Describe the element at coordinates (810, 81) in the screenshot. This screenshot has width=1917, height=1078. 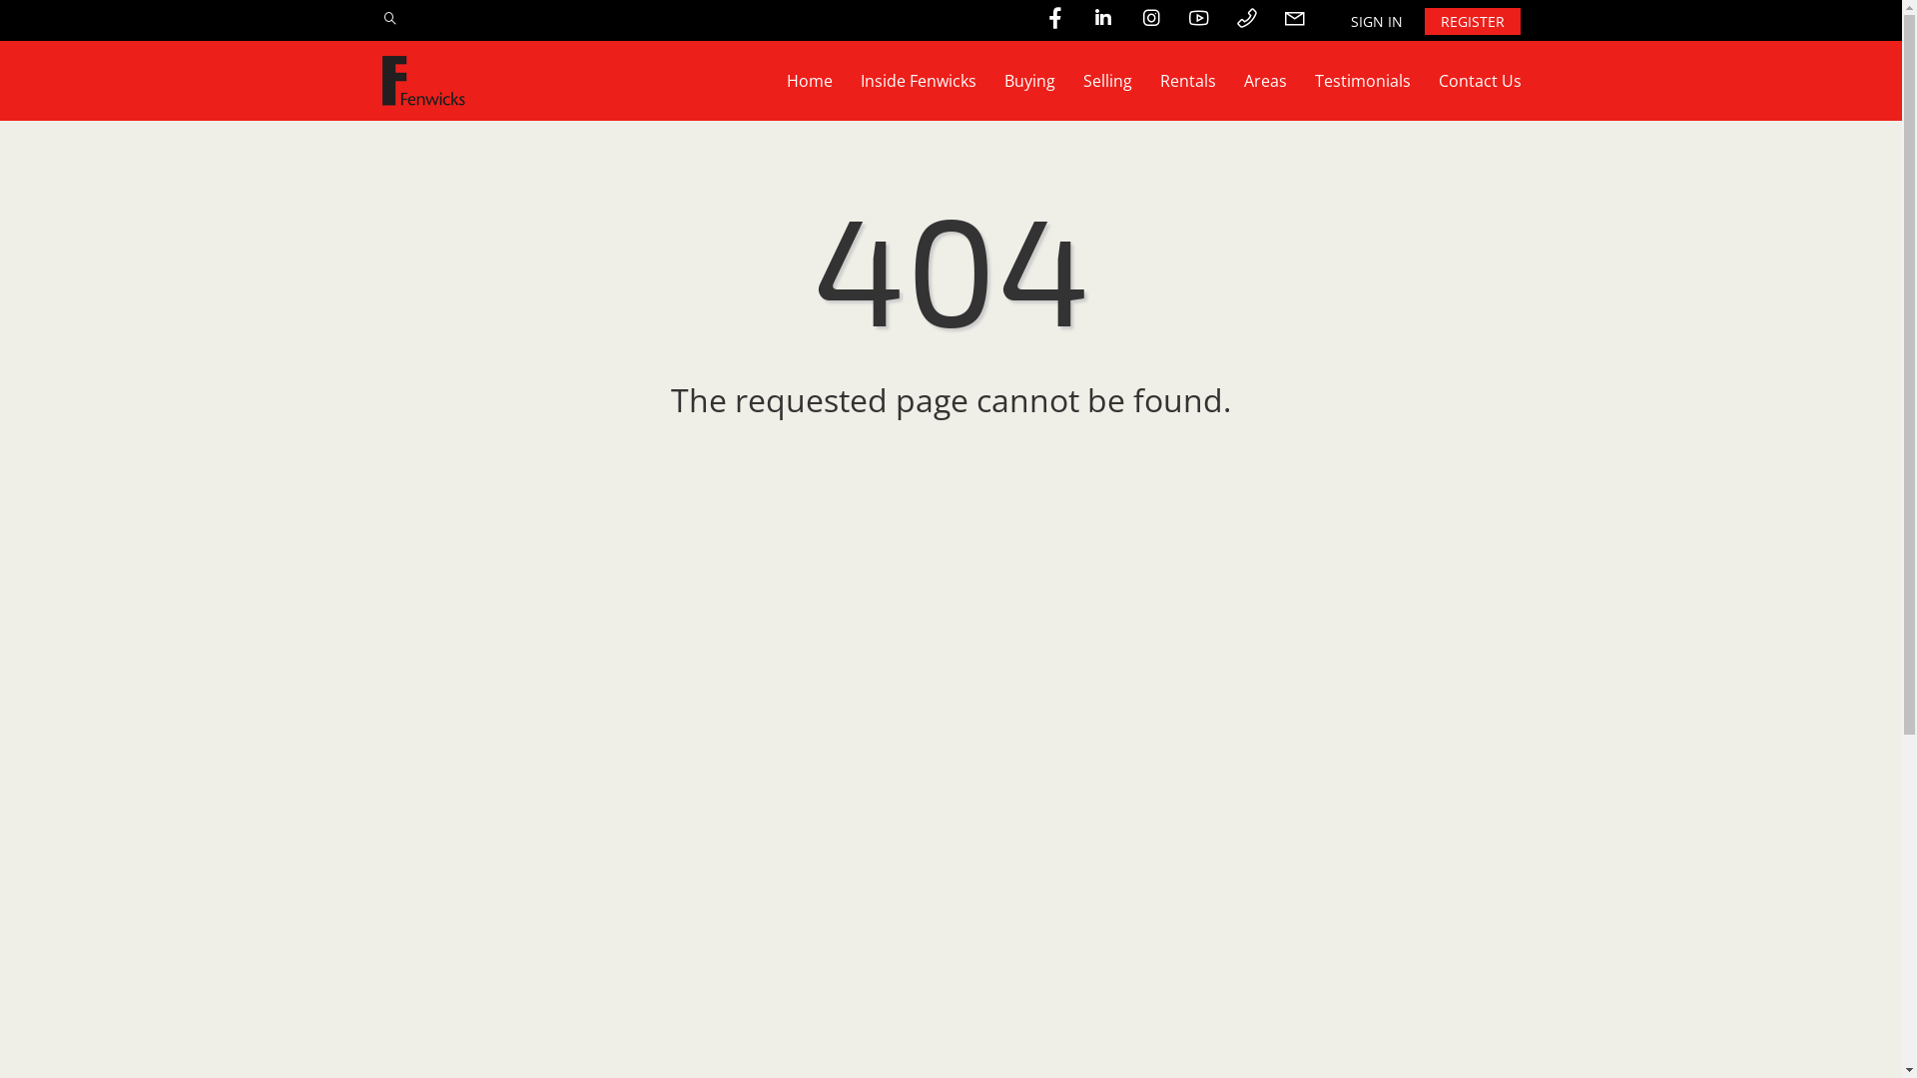
I see `Home` at that location.